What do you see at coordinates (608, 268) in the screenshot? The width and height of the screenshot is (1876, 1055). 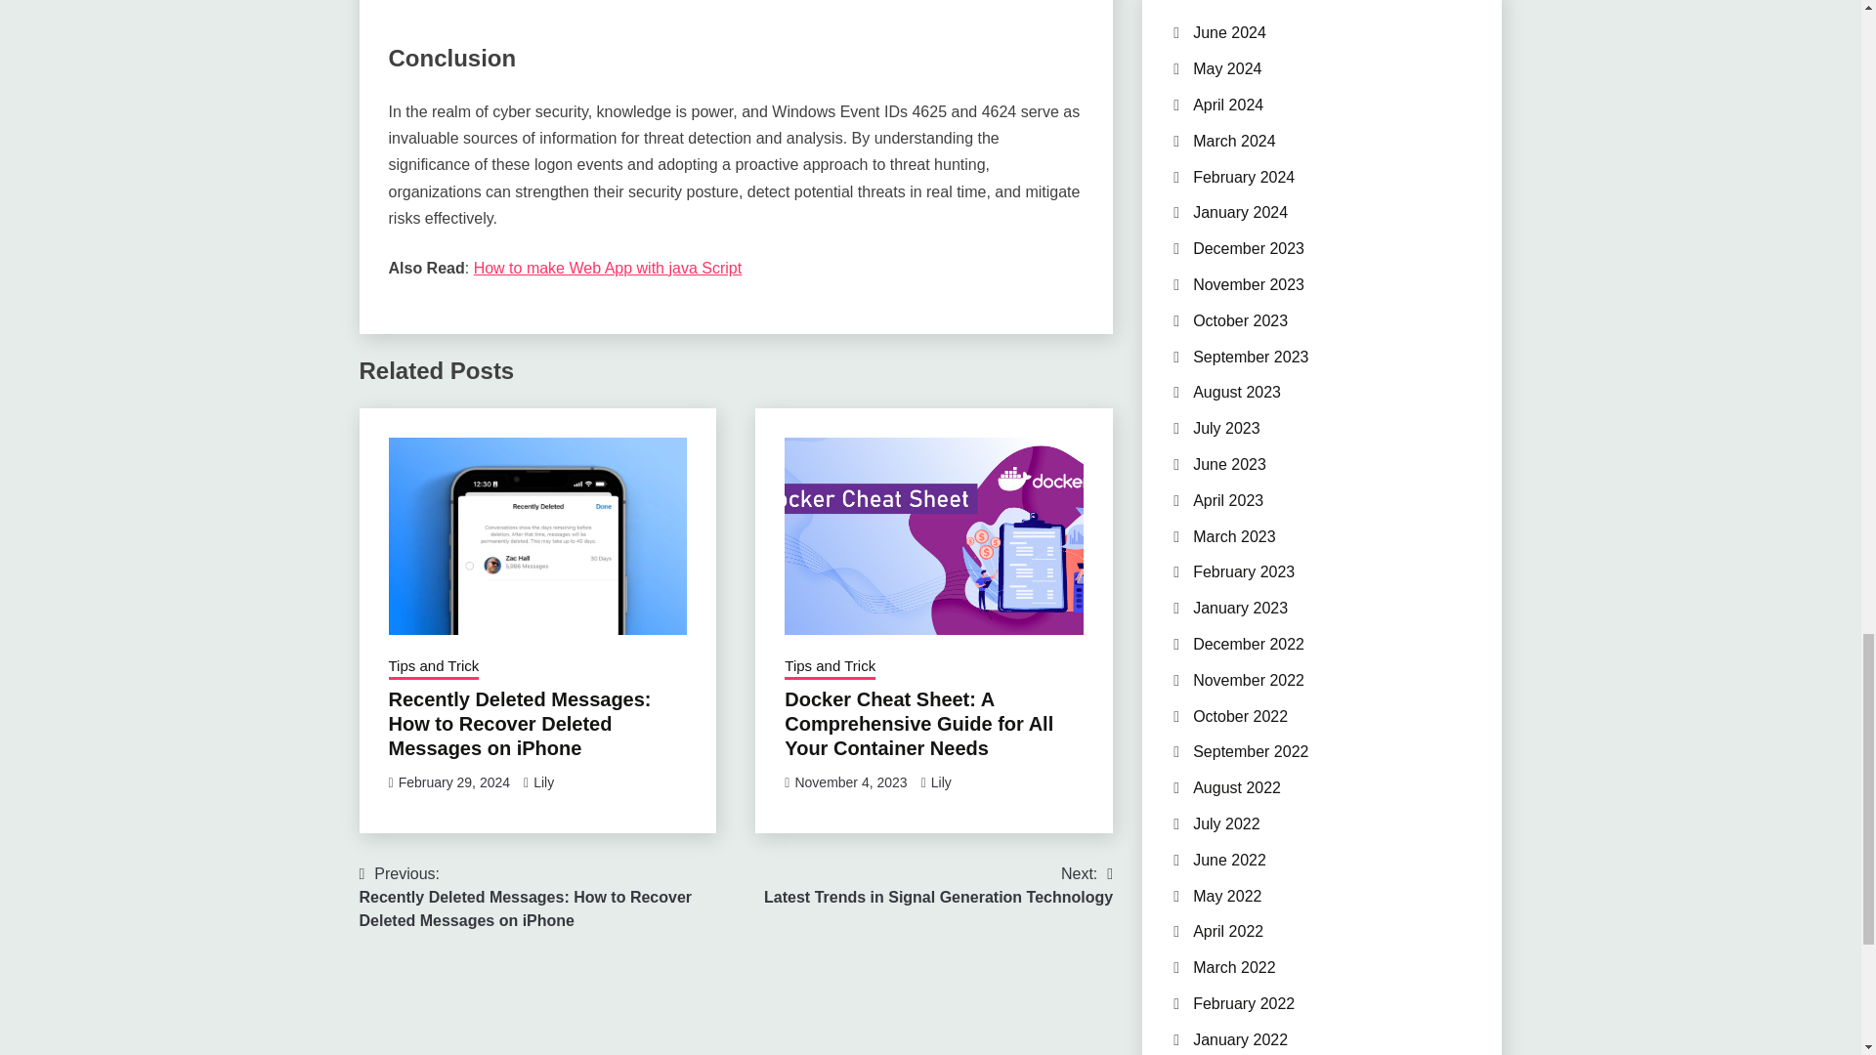 I see `How to make Web App with java Script` at bounding box center [608, 268].